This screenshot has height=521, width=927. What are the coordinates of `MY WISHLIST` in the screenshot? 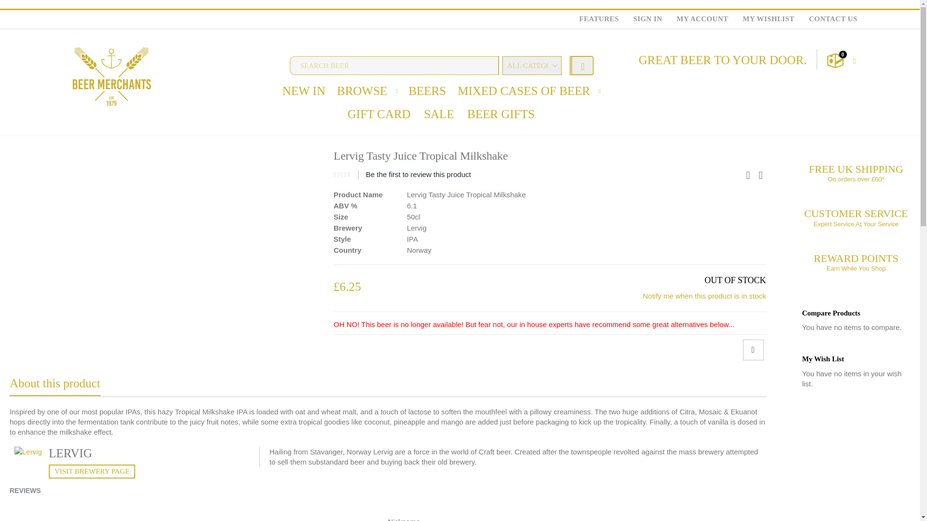 It's located at (768, 19).